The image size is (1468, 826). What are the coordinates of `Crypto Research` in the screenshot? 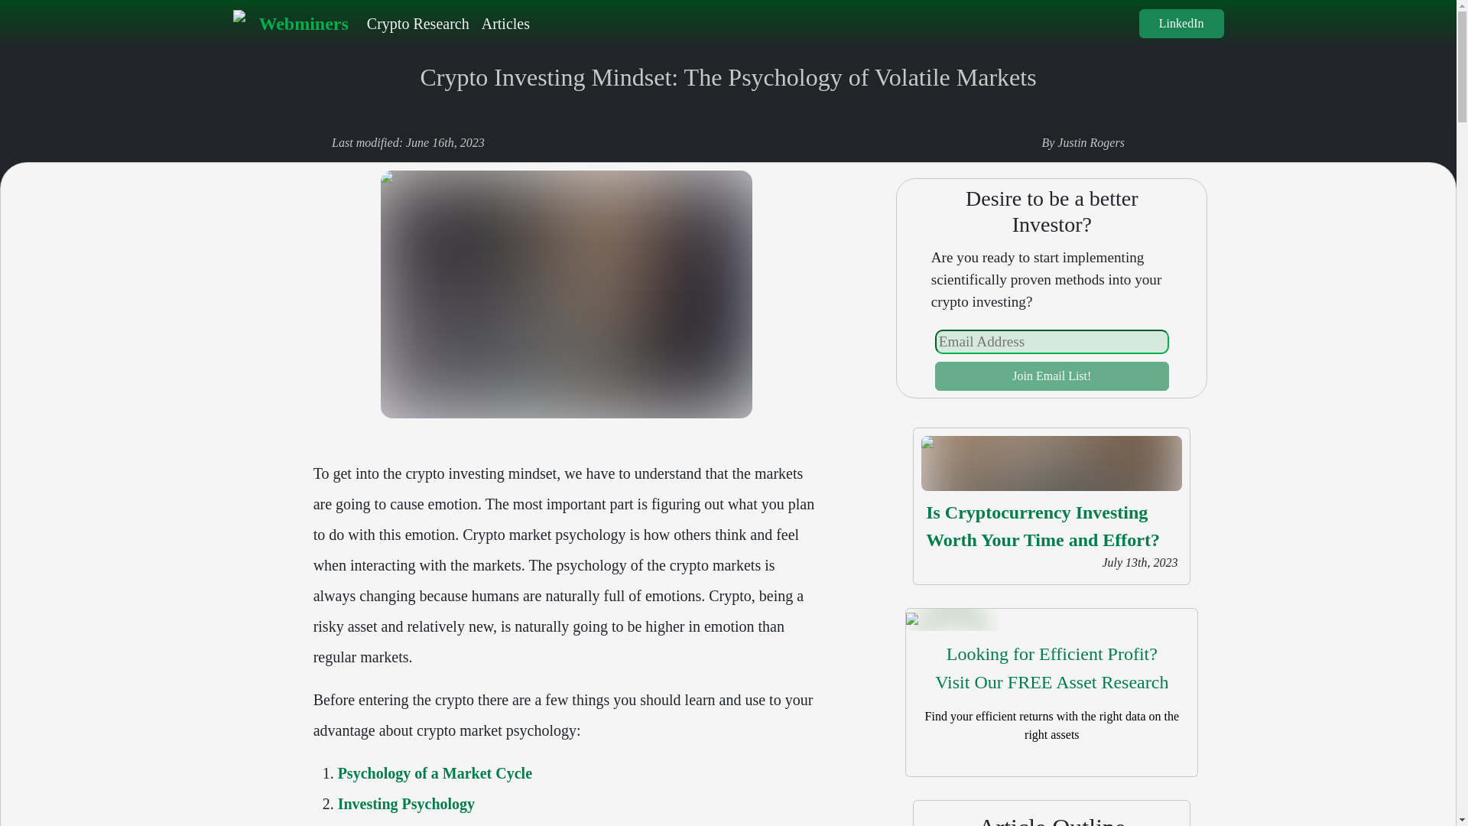 It's located at (418, 23).